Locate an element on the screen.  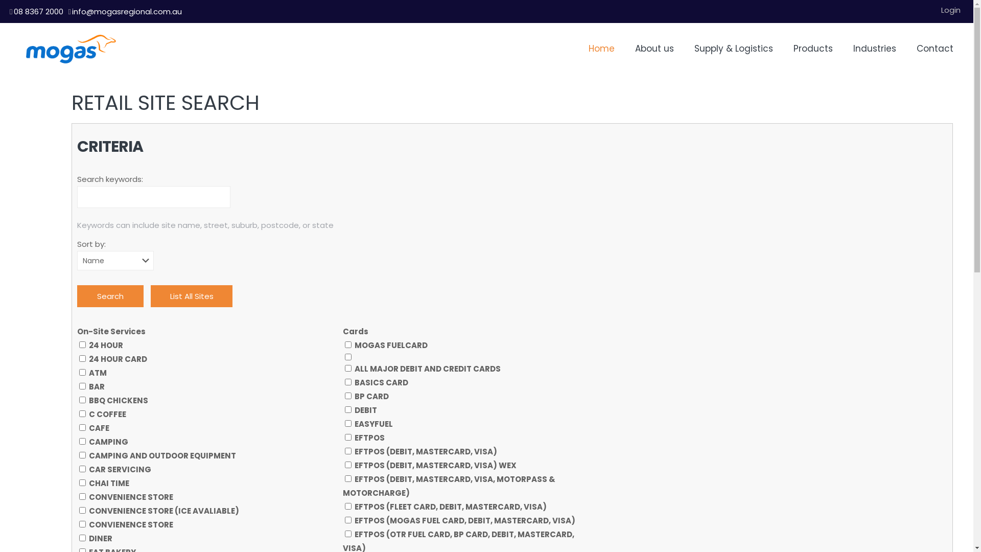
Login is located at coordinates (951, 10).